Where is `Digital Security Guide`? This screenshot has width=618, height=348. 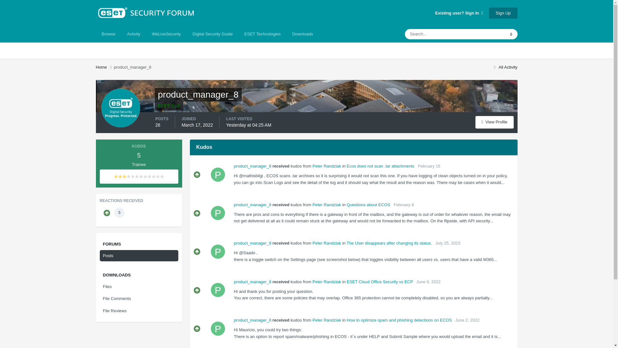
Digital Security Guide is located at coordinates (212, 34).